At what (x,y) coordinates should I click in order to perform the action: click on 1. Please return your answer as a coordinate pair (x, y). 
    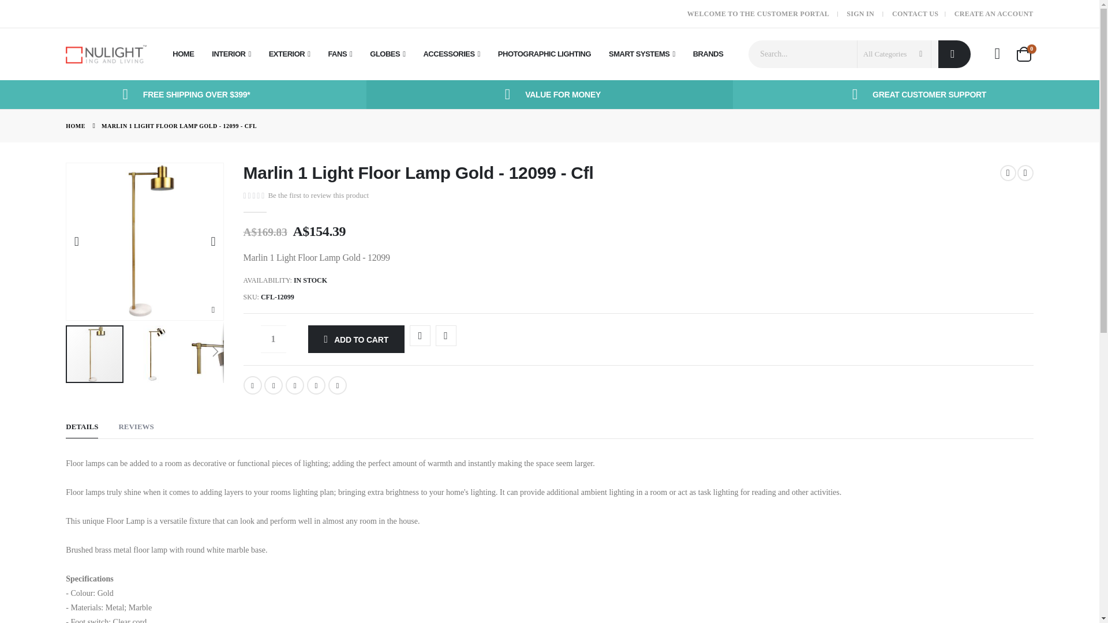
    Looking at the image, I should click on (273, 339).